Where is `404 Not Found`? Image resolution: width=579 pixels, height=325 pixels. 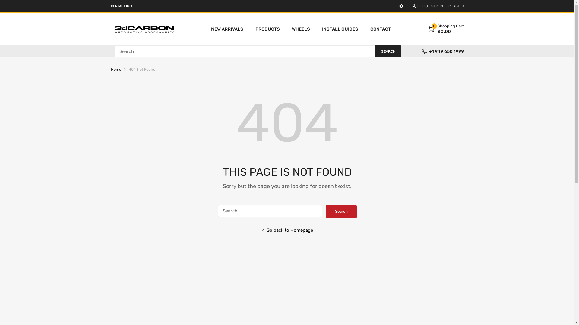 404 Not Found is located at coordinates (142, 69).